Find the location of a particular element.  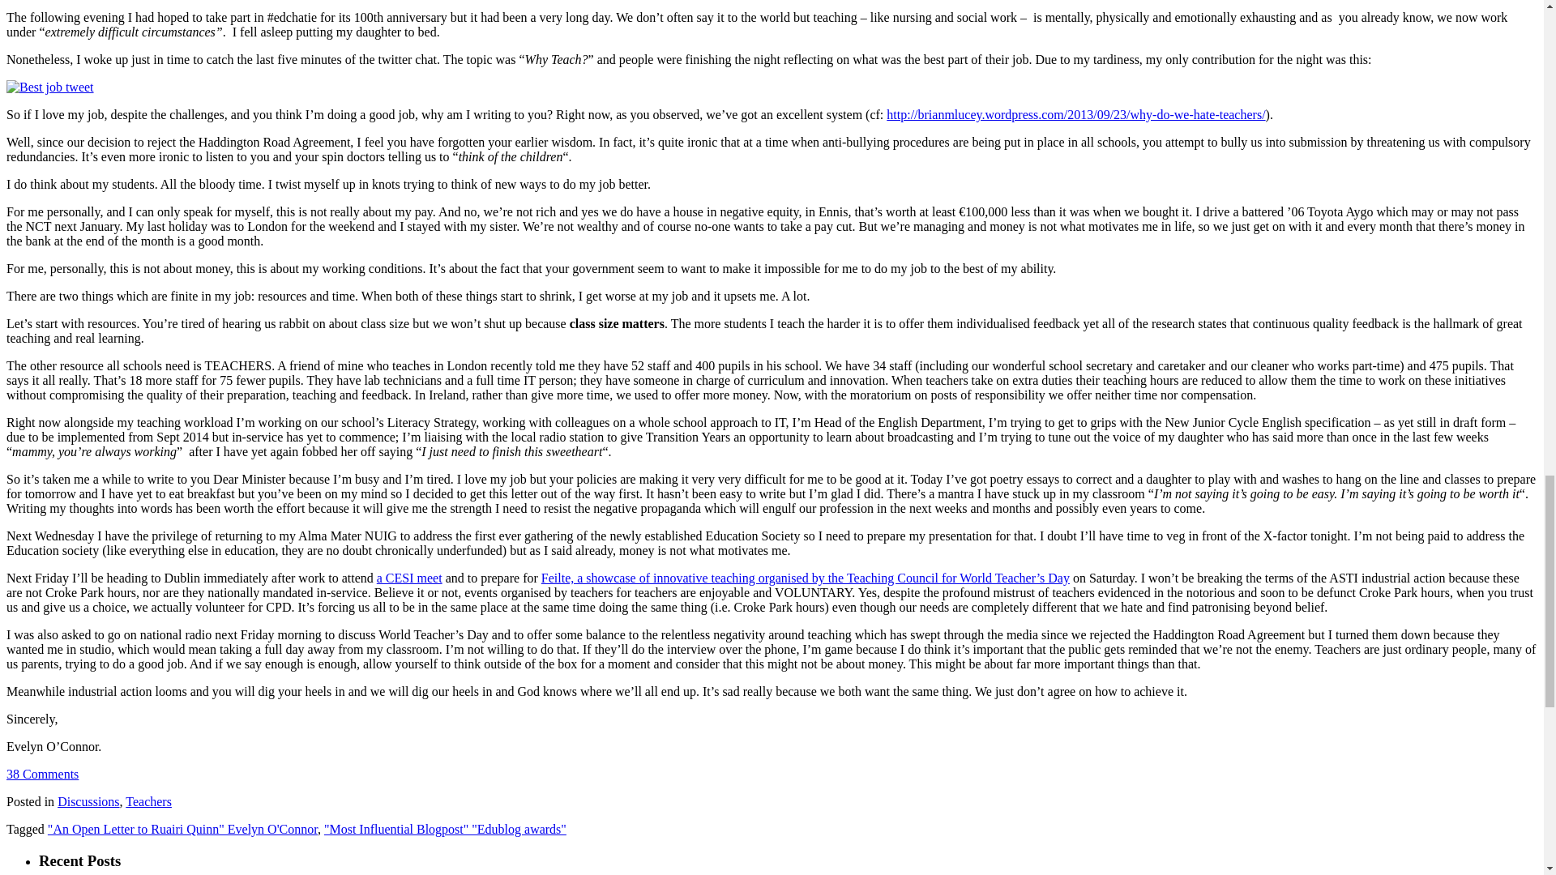

a CESI meet is located at coordinates (408, 578).